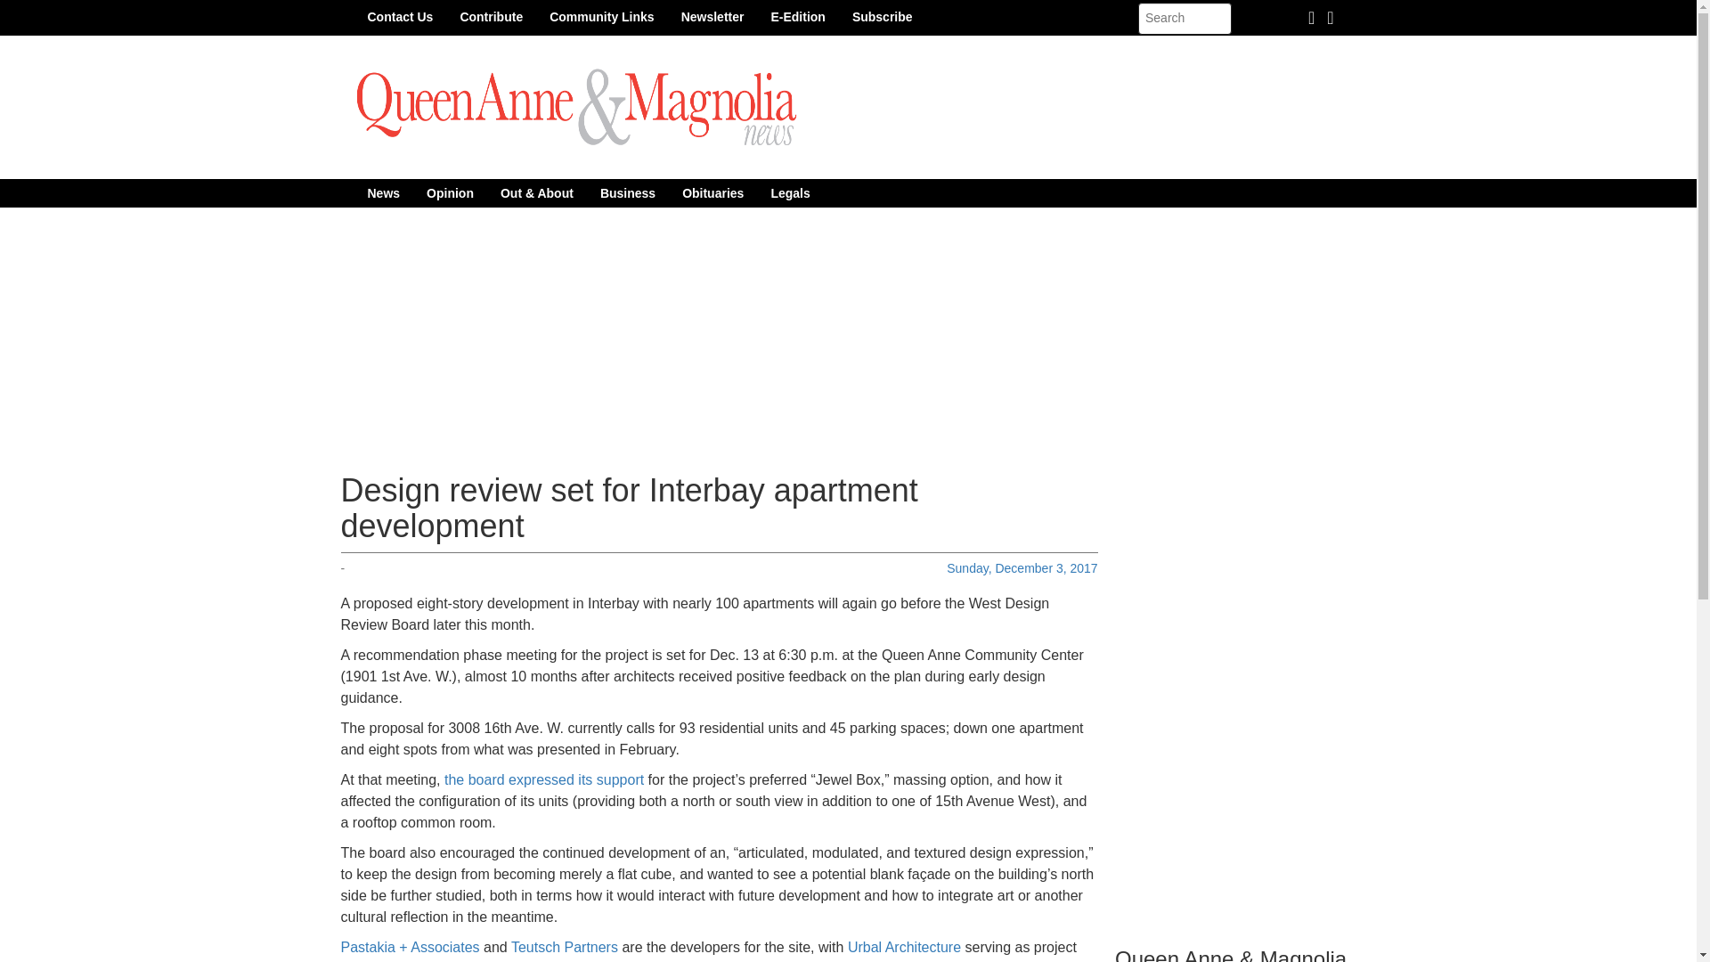 The height and width of the screenshot is (962, 1710). Describe the element at coordinates (797, 16) in the screenshot. I see `E-Edition` at that location.